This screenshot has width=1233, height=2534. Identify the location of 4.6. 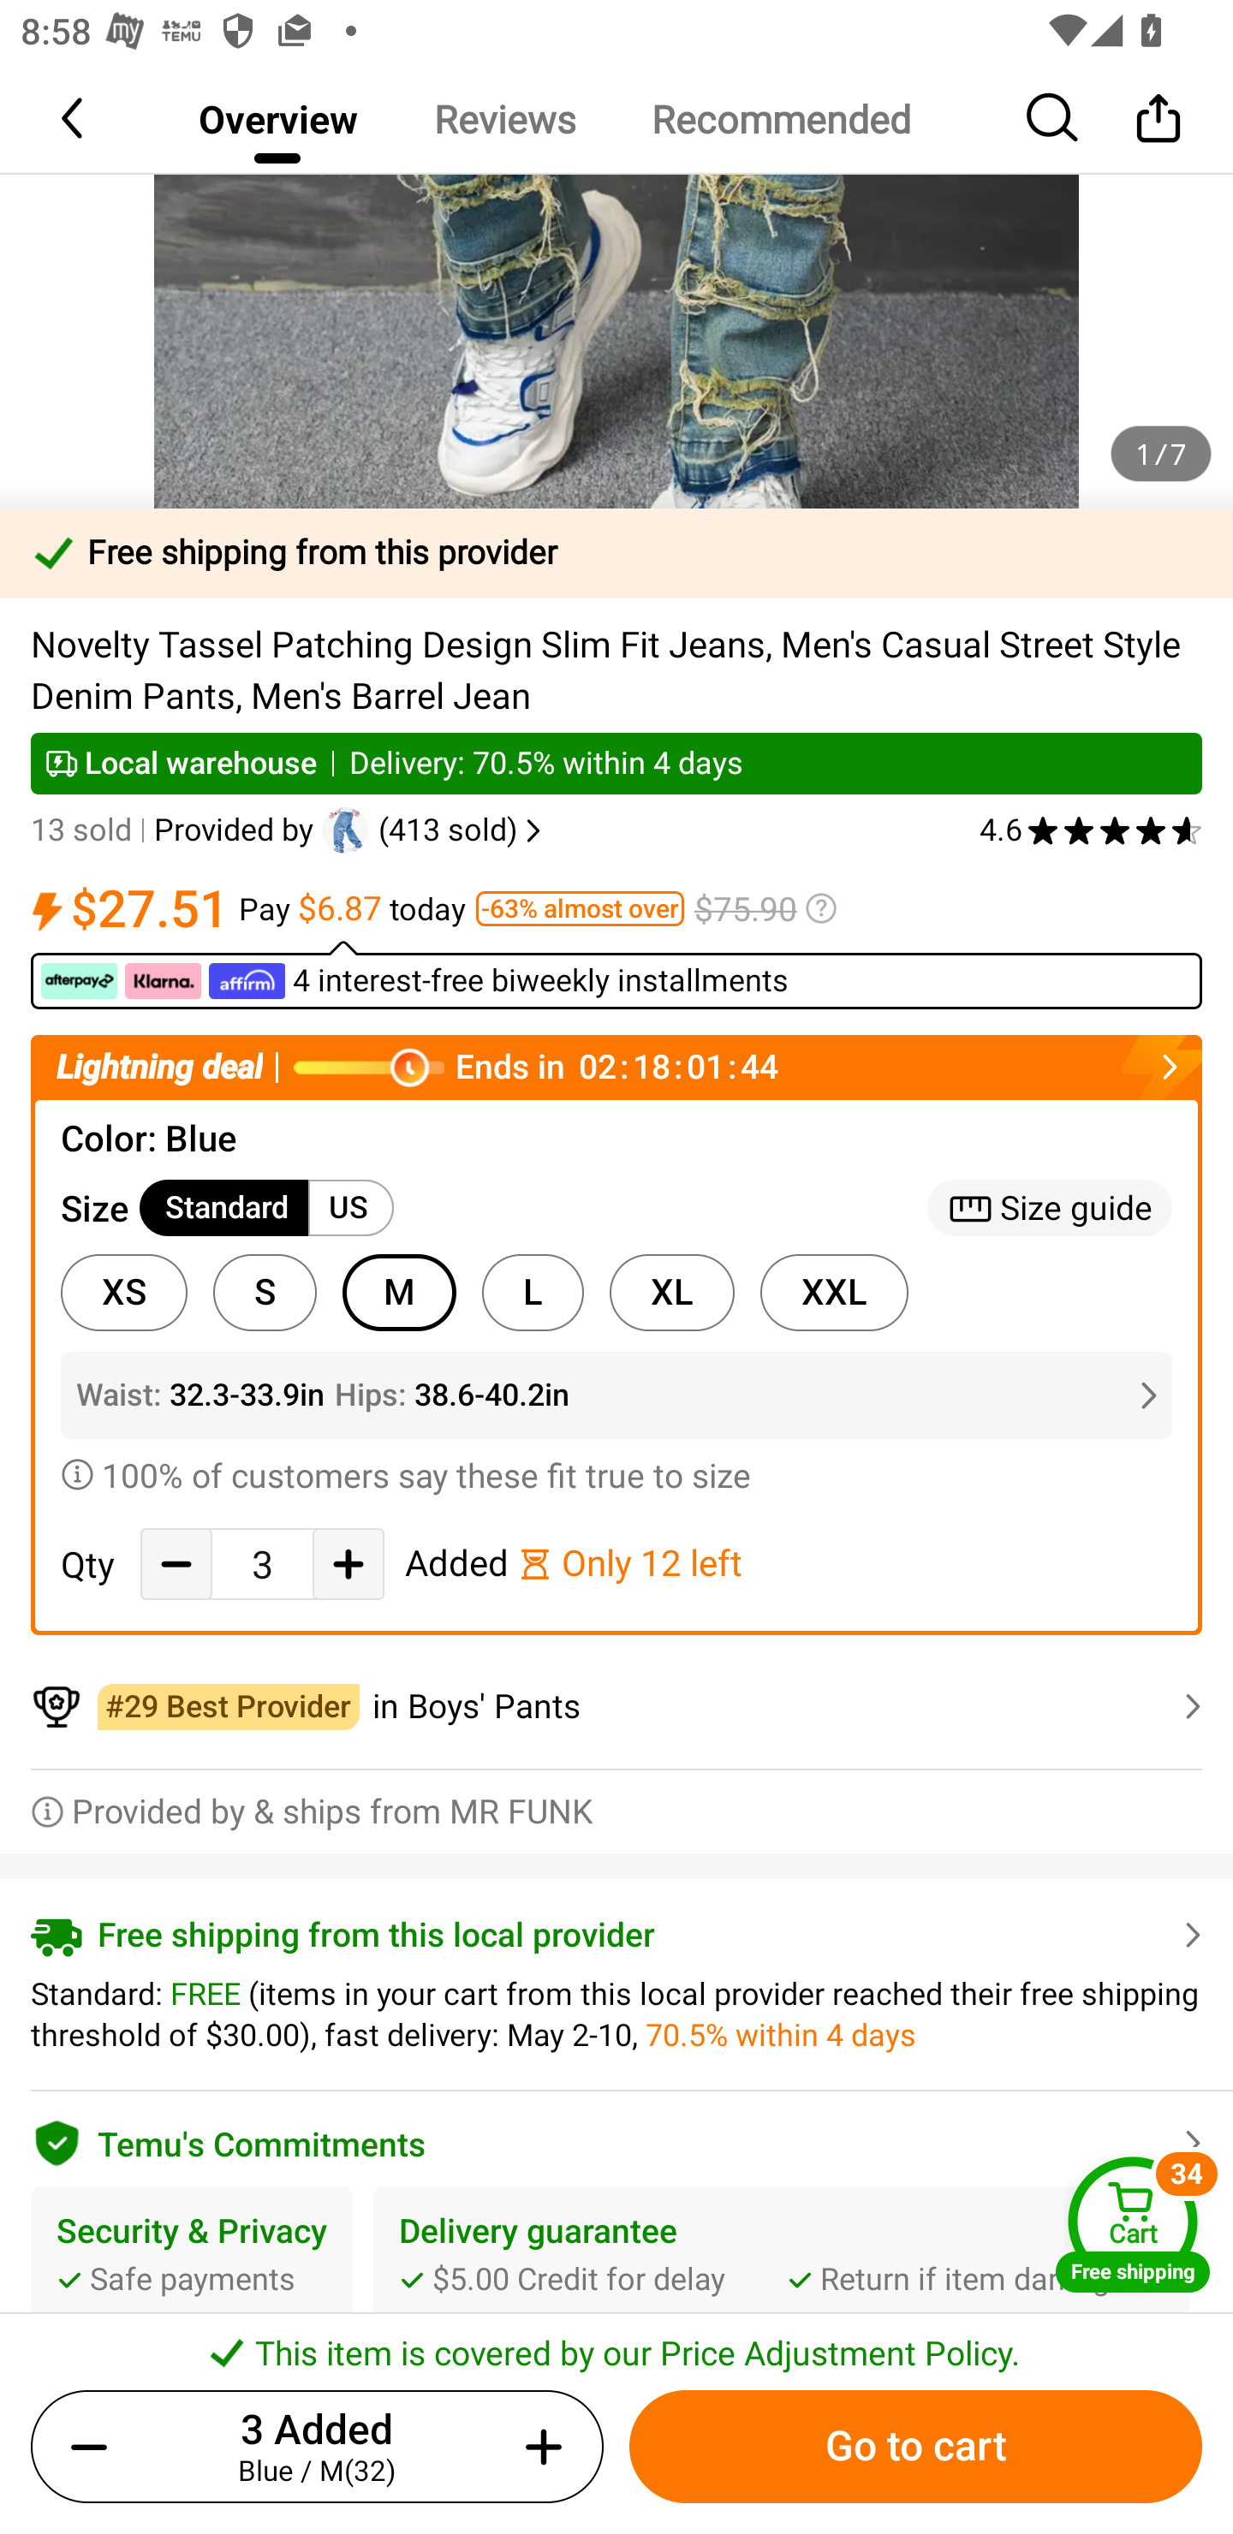
(1091, 830).